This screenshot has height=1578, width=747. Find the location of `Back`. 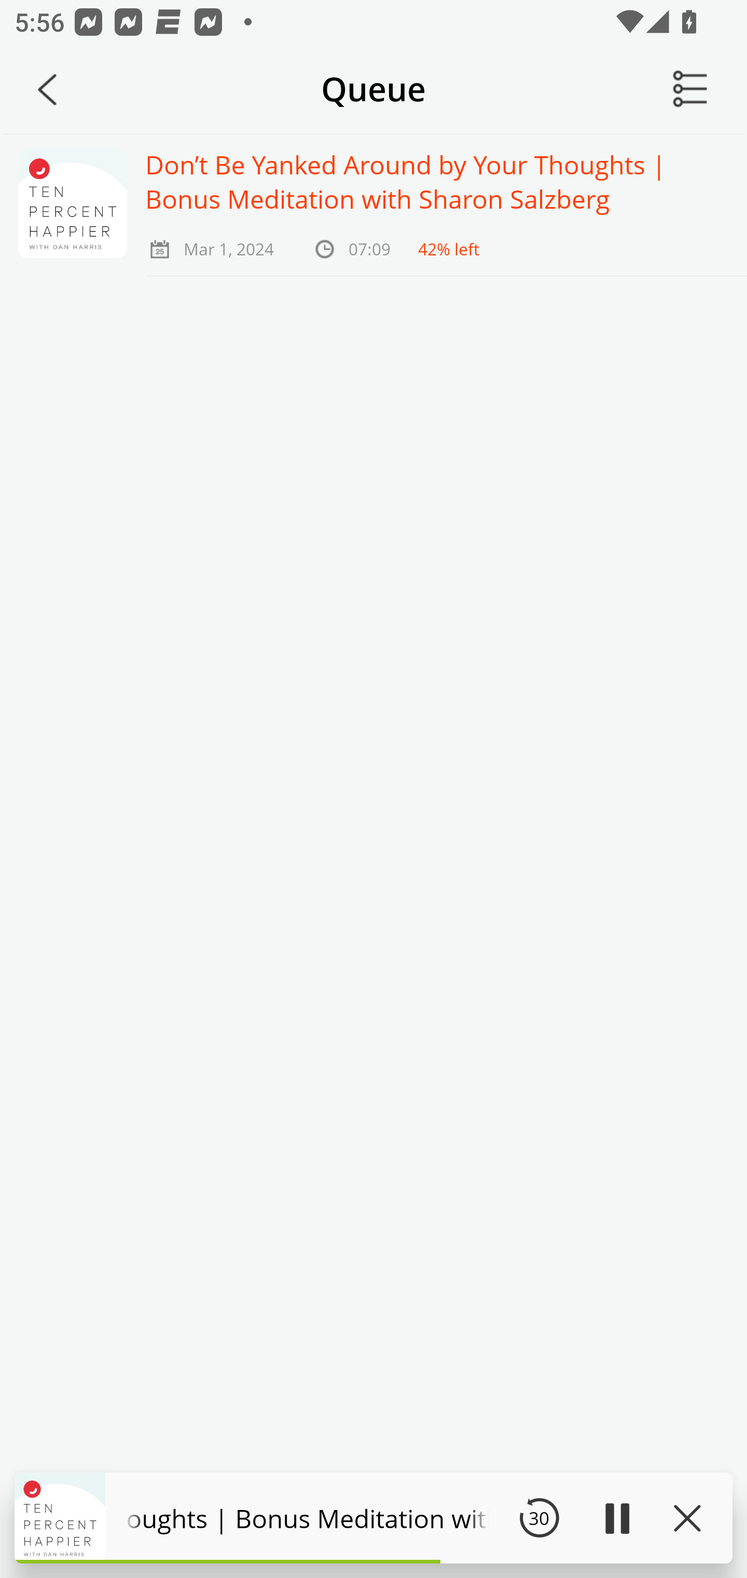

Back is located at coordinates (47, 89).